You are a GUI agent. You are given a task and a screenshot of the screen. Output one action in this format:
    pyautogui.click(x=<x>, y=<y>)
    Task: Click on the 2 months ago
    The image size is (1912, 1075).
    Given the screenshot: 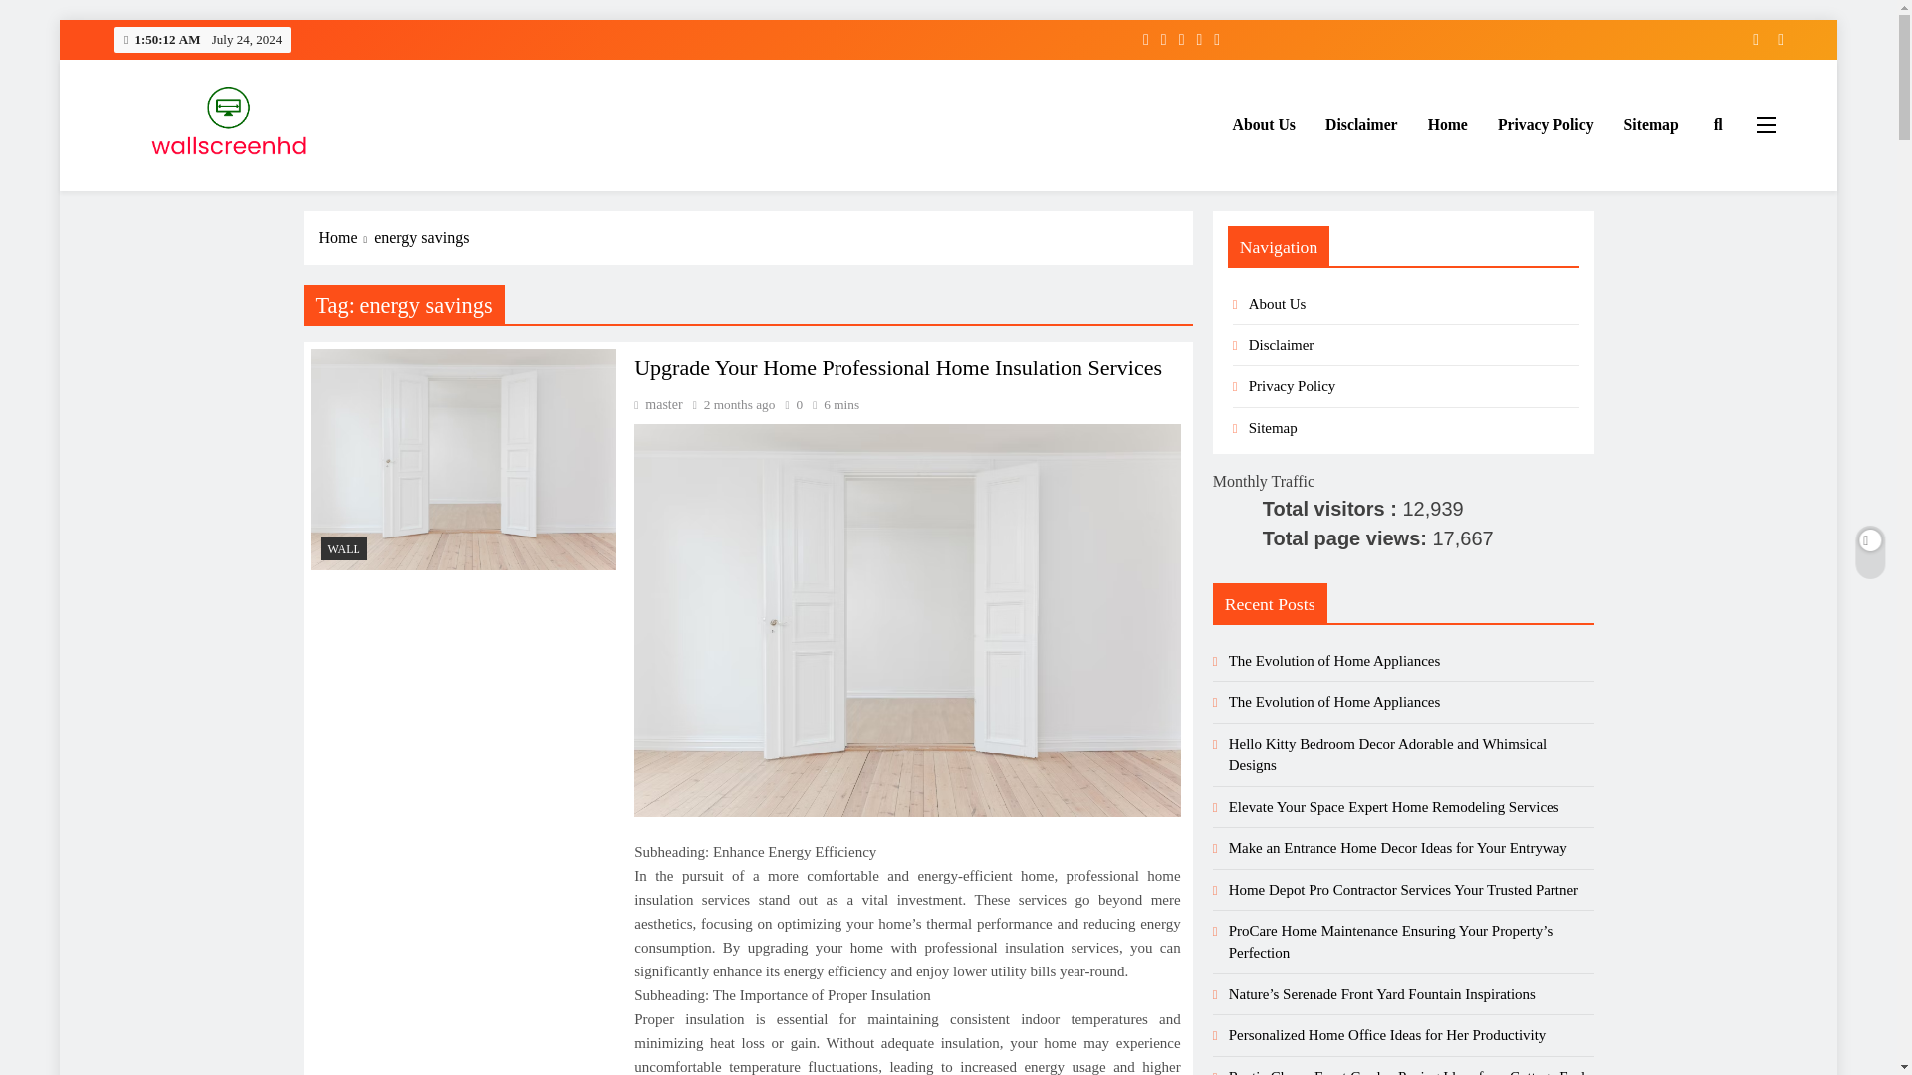 What is the action you would take?
    pyautogui.click(x=739, y=404)
    